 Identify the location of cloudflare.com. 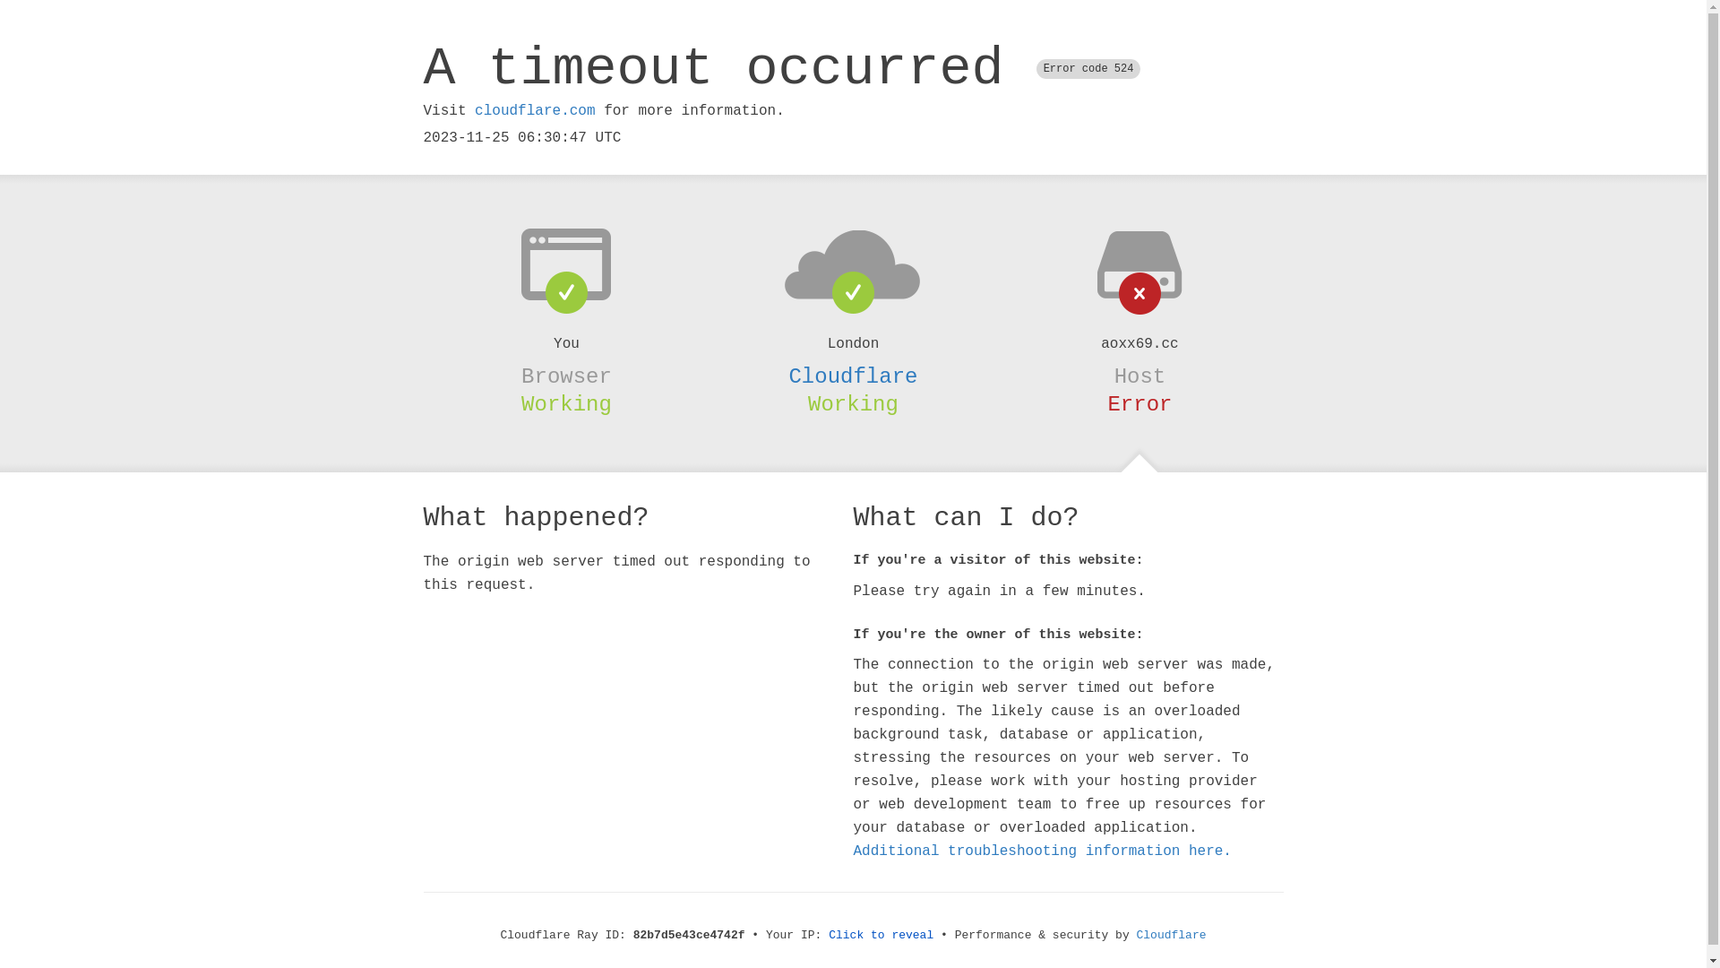
(535, 111).